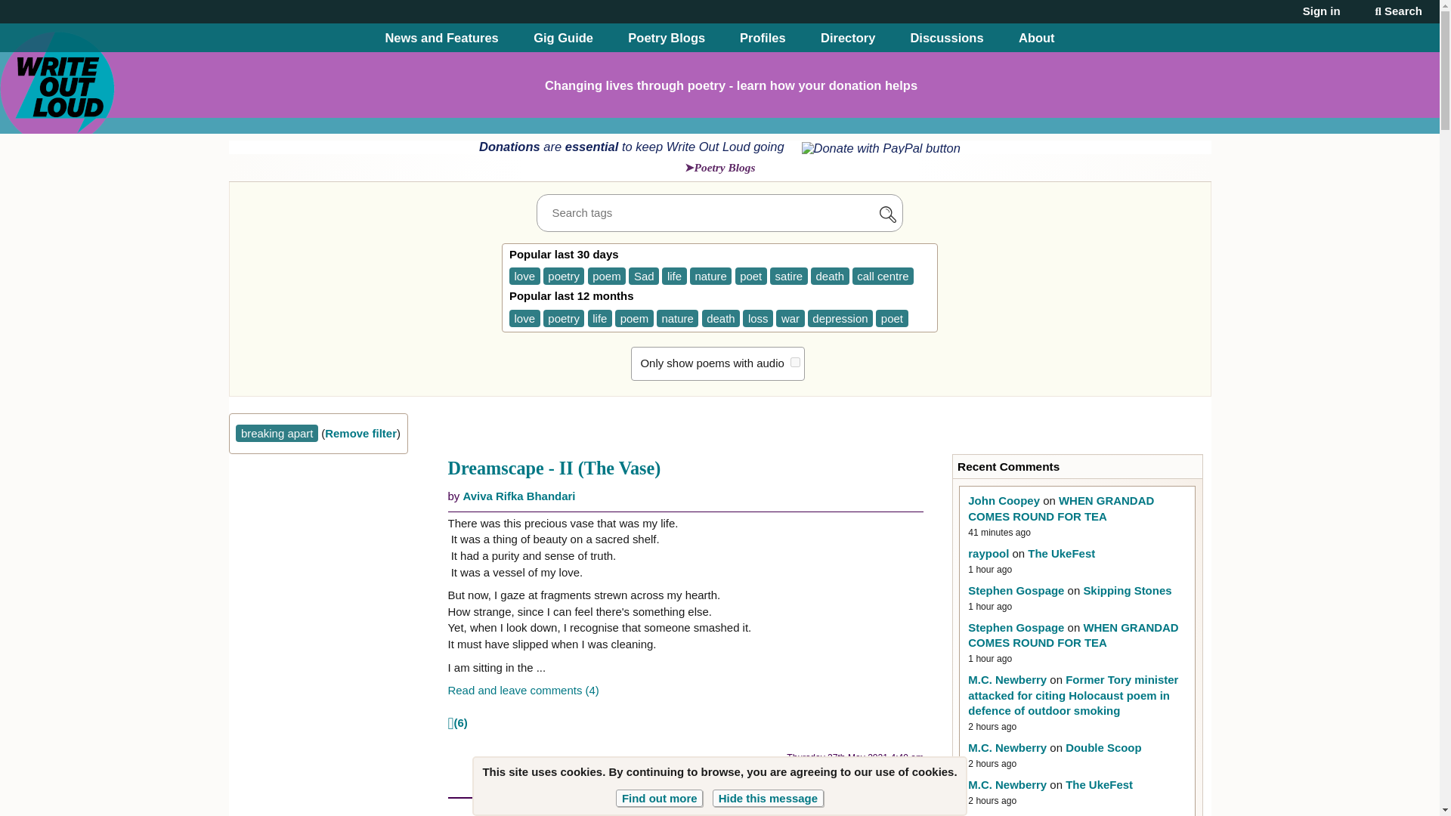 The height and width of the screenshot is (816, 1451). Describe the element at coordinates (711, 276) in the screenshot. I see `nature` at that location.